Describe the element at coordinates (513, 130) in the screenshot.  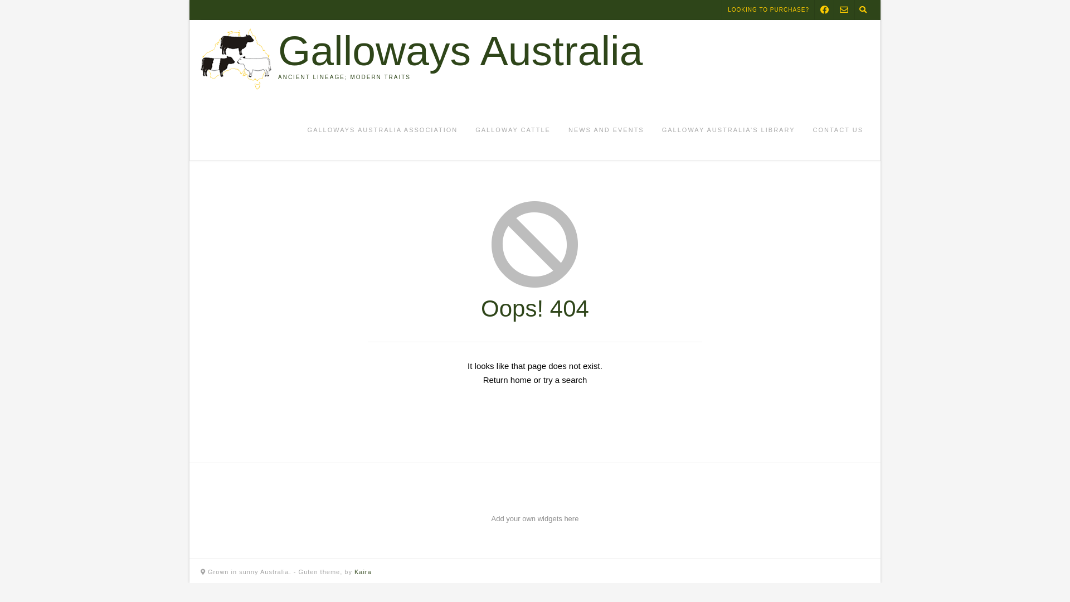
I see `GALLOWAY CATTLE` at that location.